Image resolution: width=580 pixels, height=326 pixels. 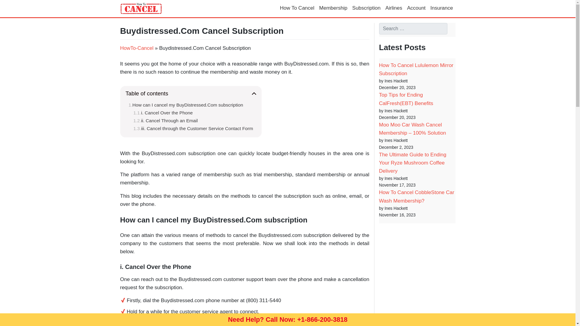 What do you see at coordinates (297, 8) in the screenshot?
I see `How To Cancel` at bounding box center [297, 8].